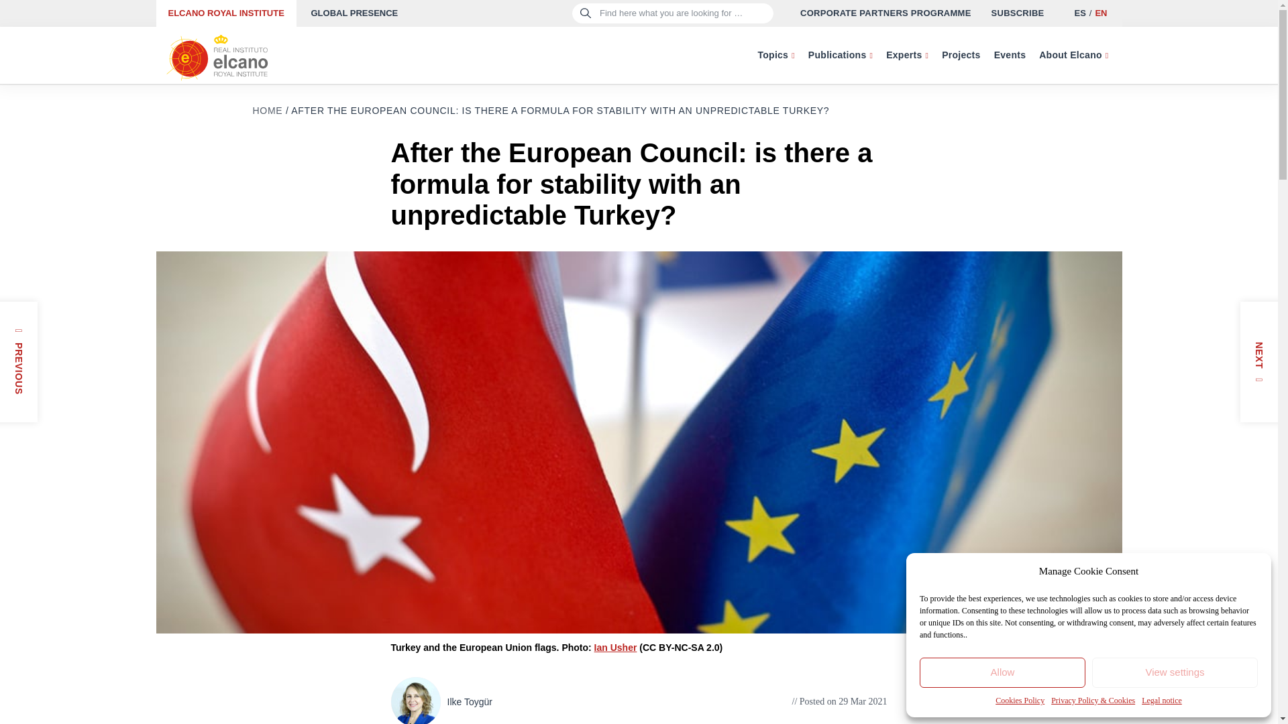 This screenshot has height=724, width=1288. I want to click on Search, so click(35, 16).